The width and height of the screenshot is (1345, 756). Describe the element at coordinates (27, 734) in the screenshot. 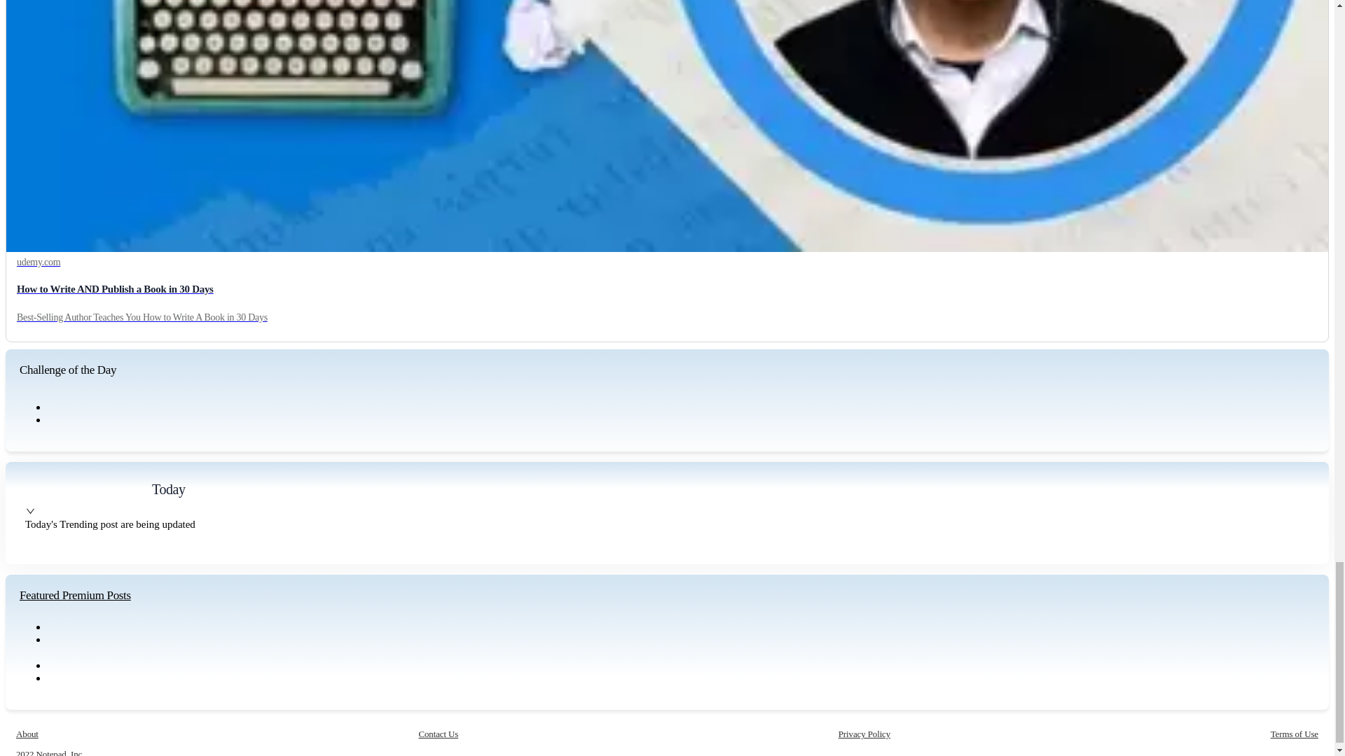

I see `About` at that location.